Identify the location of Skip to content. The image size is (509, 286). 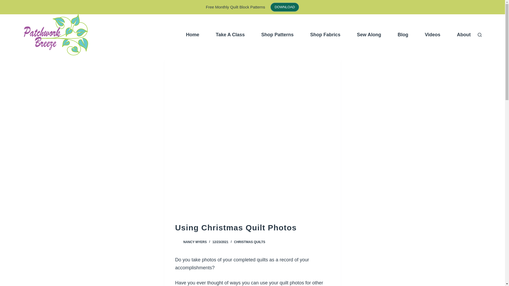
(5, 3).